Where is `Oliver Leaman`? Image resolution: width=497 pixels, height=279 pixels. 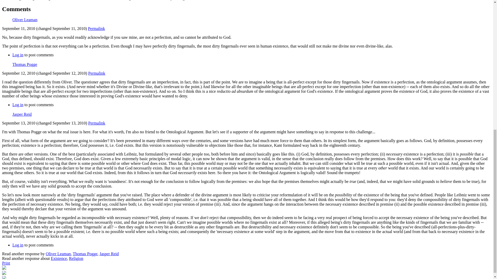
Oliver Leaman is located at coordinates (58, 254).